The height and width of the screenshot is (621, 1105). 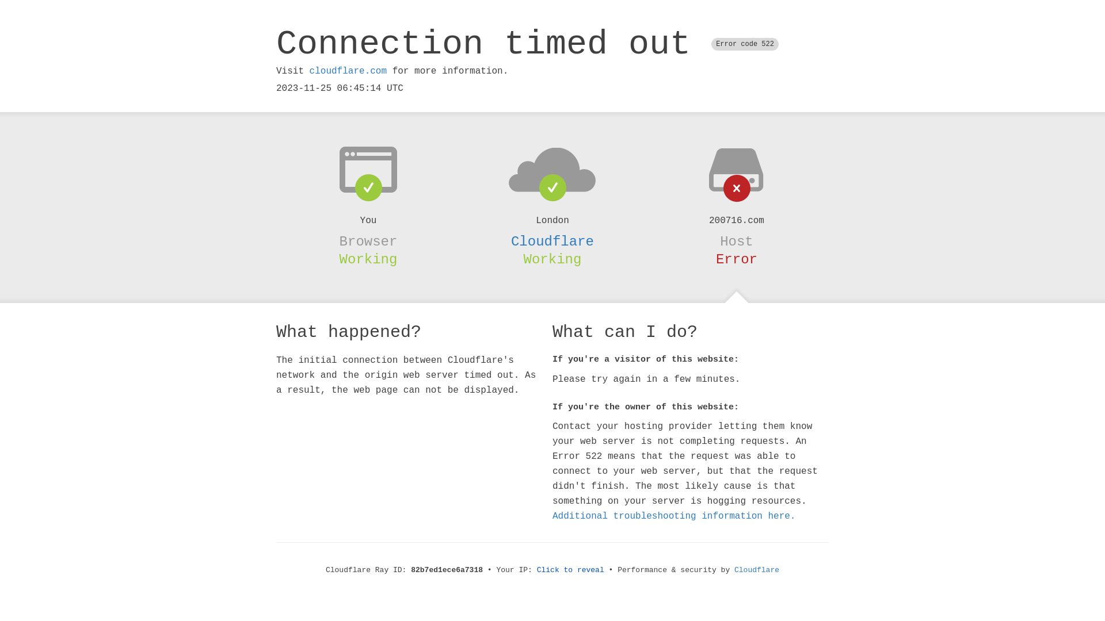 What do you see at coordinates (757, 570) in the screenshot?
I see `Cloudflare` at bounding box center [757, 570].